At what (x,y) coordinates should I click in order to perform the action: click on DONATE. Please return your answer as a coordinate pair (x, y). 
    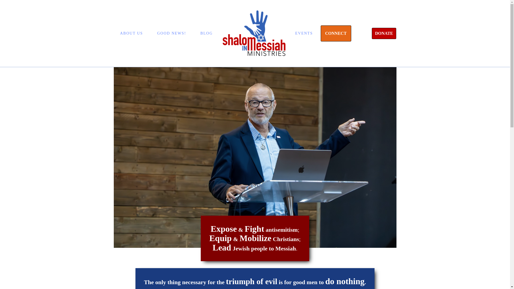
    Looking at the image, I should click on (384, 33).